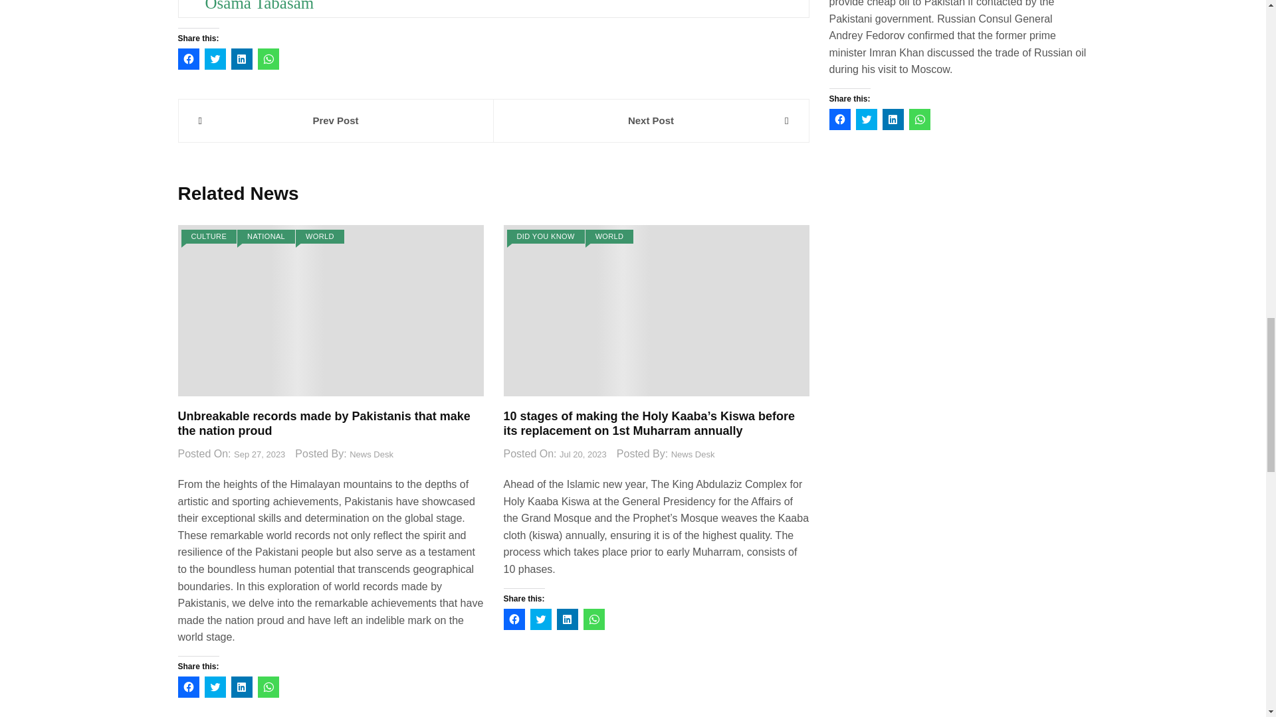 This screenshot has height=717, width=1276. I want to click on CULTURE, so click(209, 236).